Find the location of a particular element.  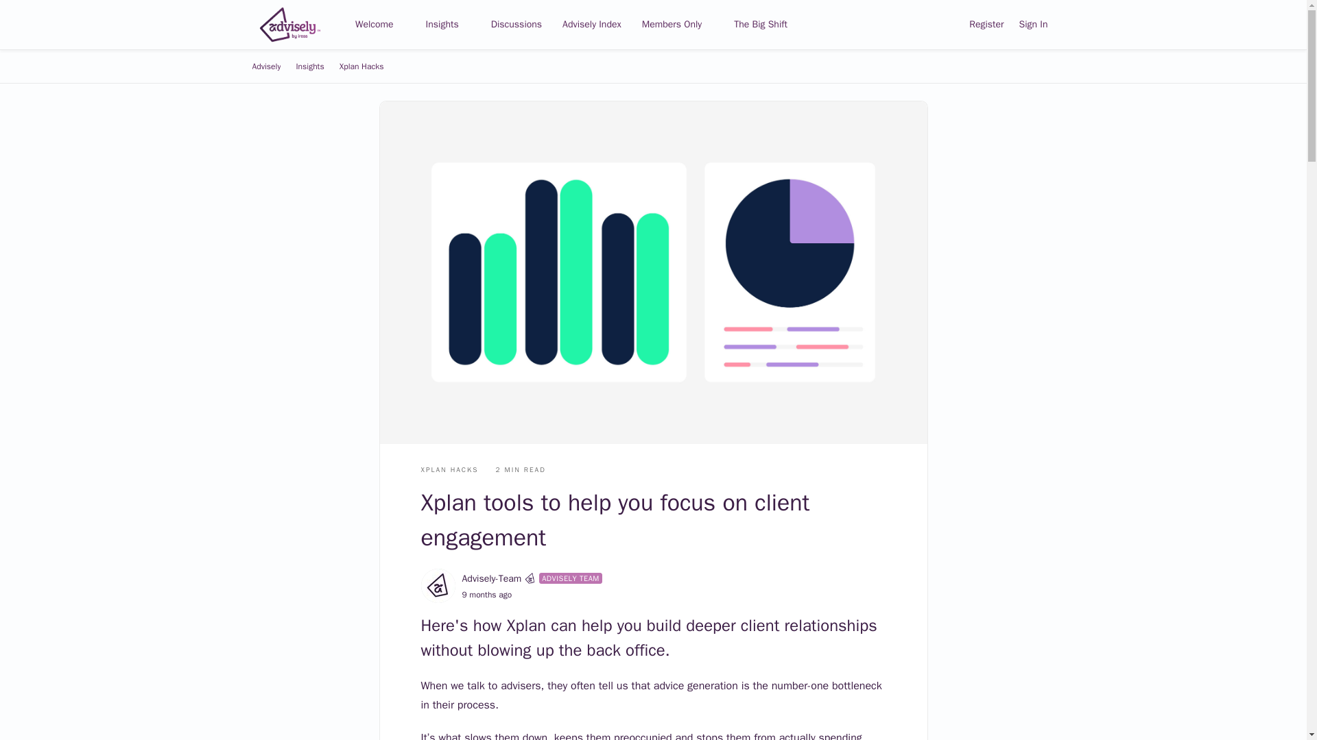

The Big Shift is located at coordinates (760, 25).